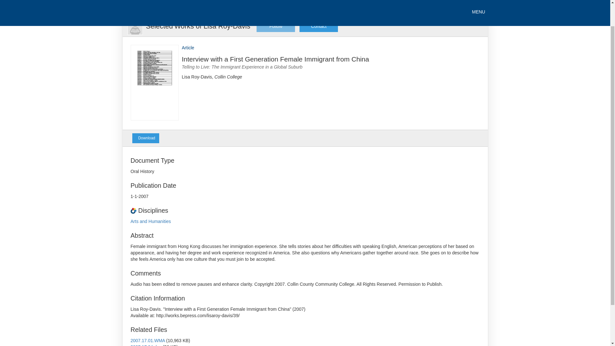 This screenshot has width=615, height=346. Describe the element at coordinates (275, 26) in the screenshot. I see `Follow` at that location.